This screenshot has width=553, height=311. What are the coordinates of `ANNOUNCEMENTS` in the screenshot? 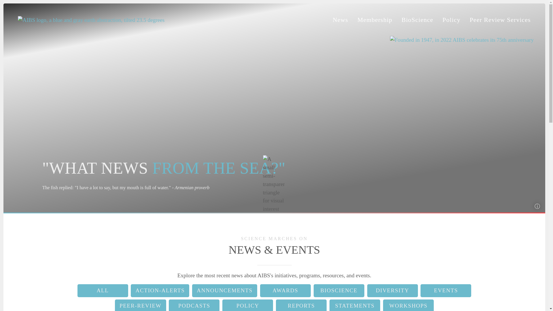 It's located at (224, 291).